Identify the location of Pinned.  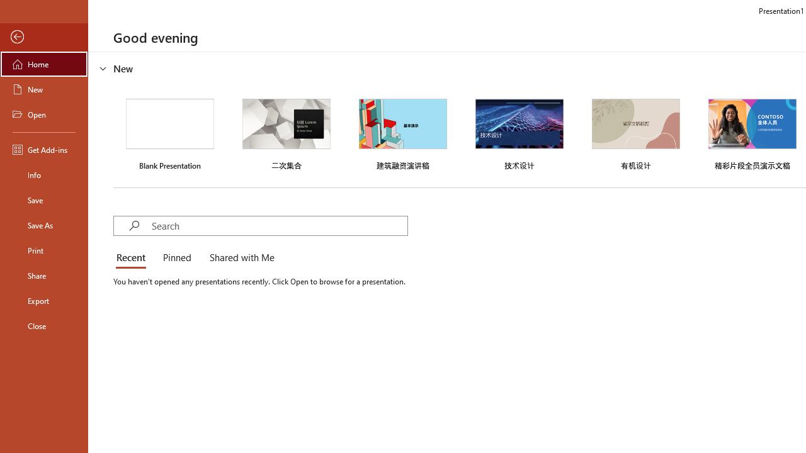
(176, 258).